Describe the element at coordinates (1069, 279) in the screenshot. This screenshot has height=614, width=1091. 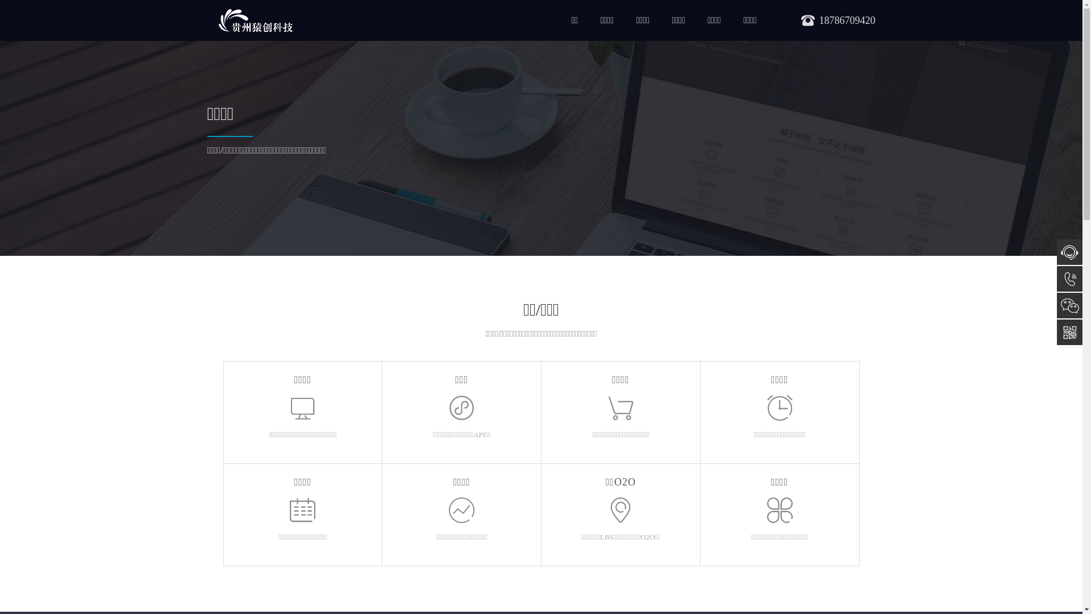
I see `18786709420` at that location.